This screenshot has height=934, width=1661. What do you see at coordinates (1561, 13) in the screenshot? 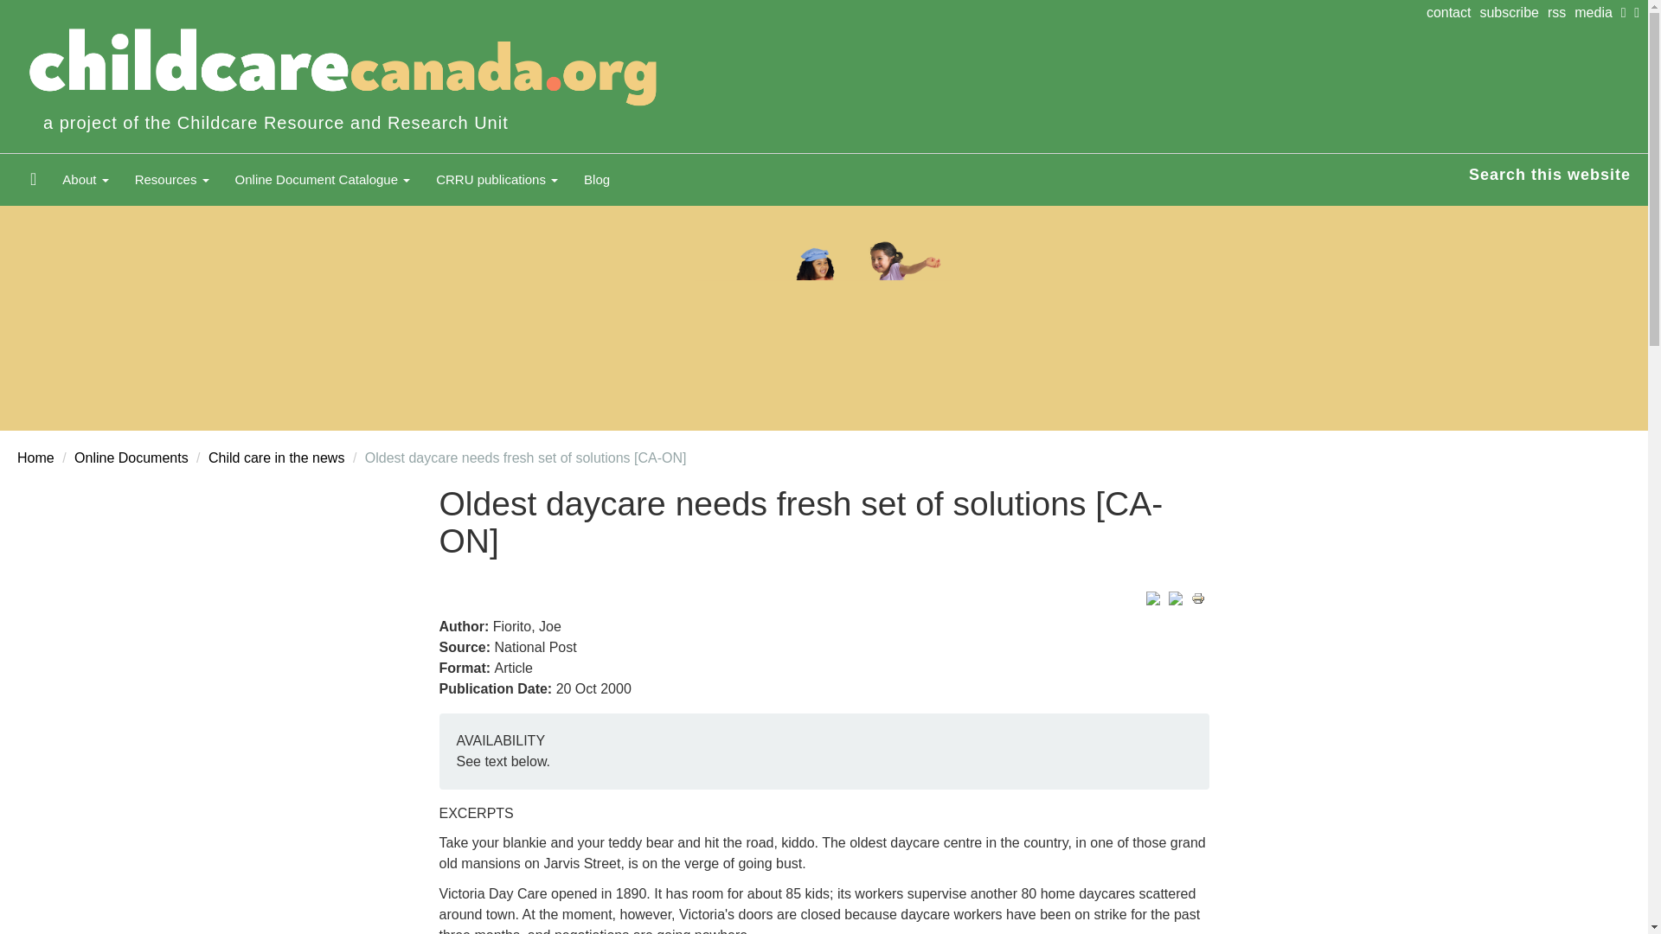
I see `rss` at bounding box center [1561, 13].